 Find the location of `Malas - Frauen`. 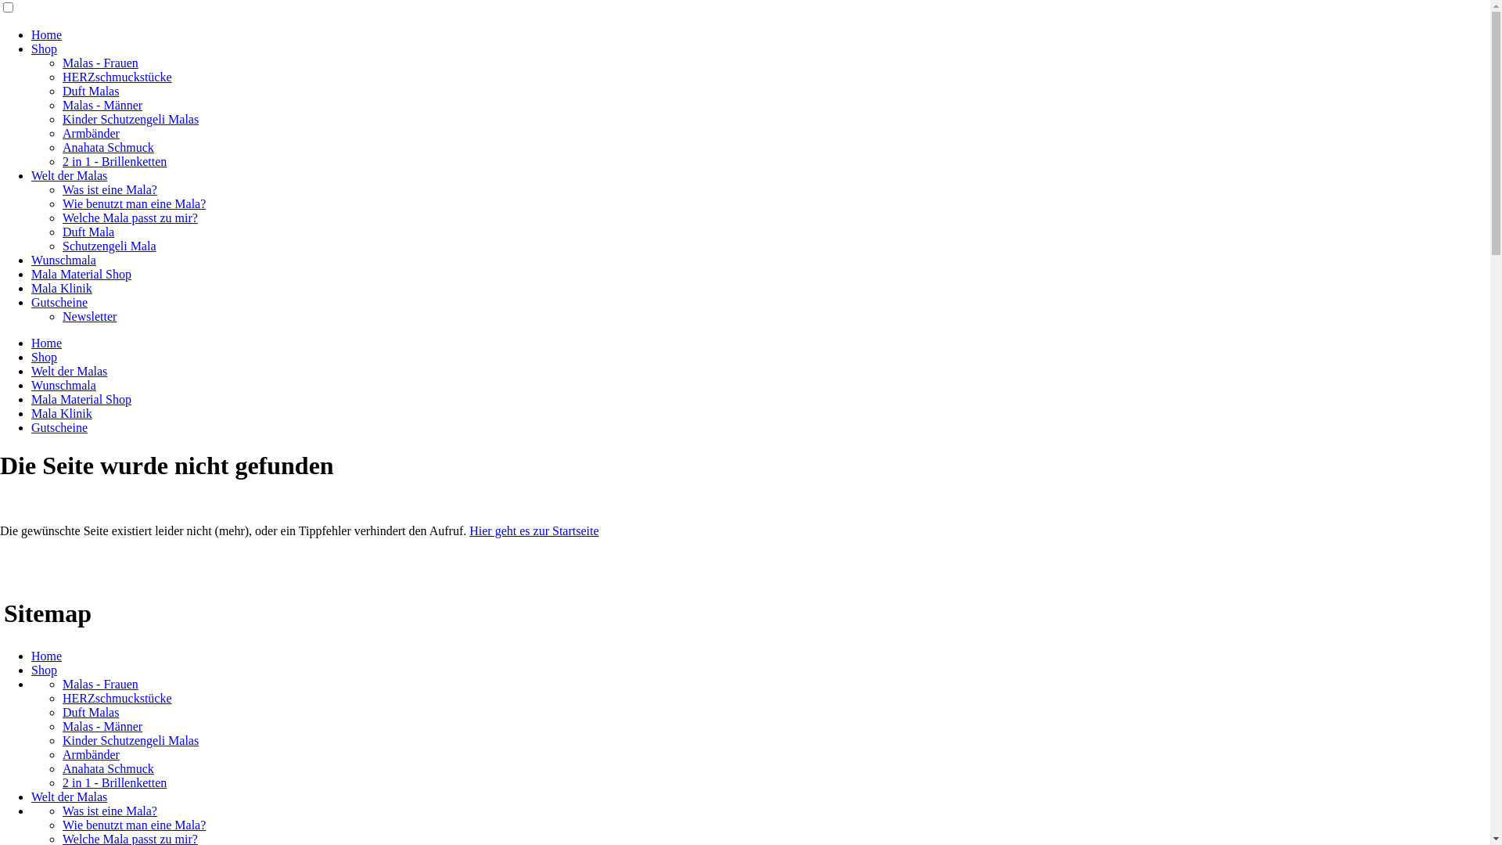

Malas - Frauen is located at coordinates (100, 684).